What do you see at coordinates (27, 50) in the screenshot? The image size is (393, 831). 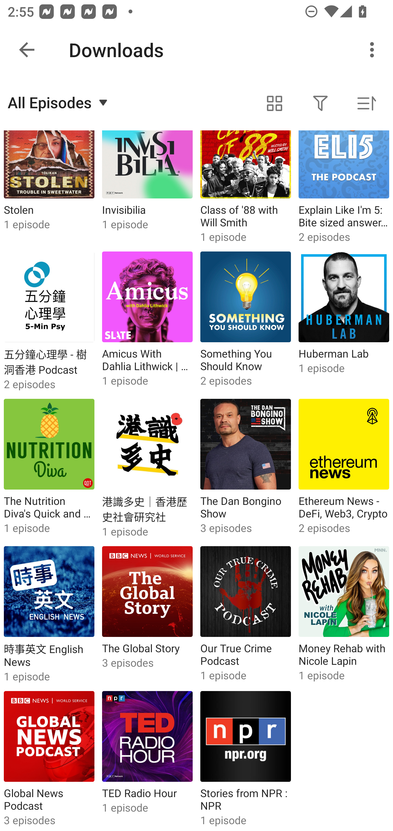 I see `Navigate up` at bounding box center [27, 50].